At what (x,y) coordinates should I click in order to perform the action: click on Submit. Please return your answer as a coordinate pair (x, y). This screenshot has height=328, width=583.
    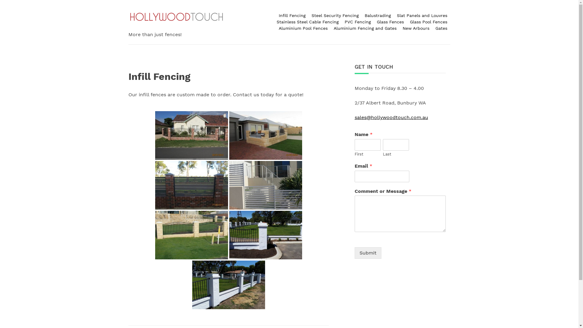
    Looking at the image, I should click on (368, 253).